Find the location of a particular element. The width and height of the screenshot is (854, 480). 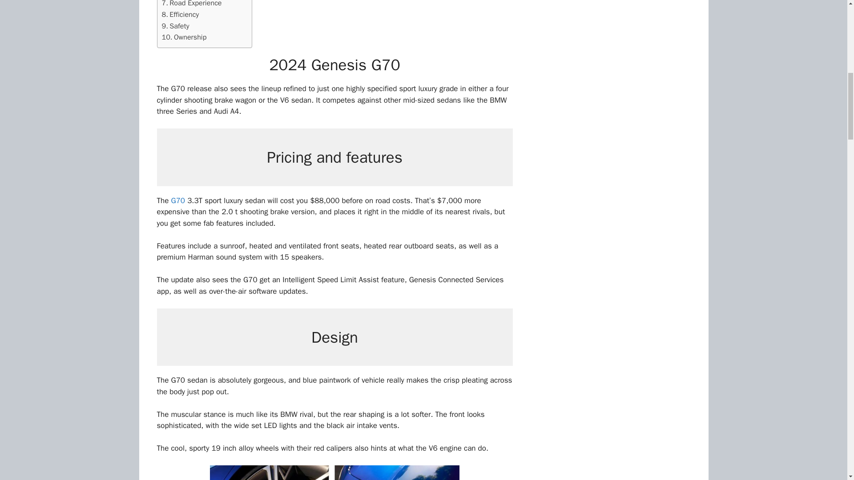

Safety is located at coordinates (176, 26).